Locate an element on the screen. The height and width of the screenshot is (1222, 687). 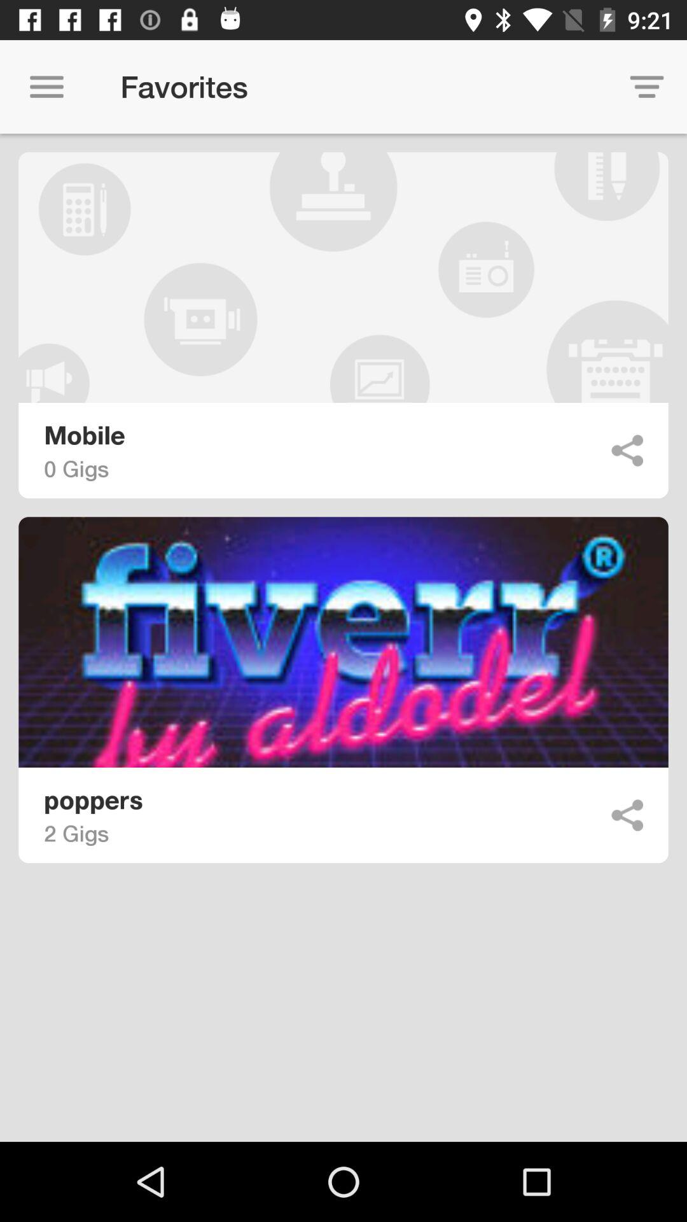
share the article is located at coordinates (627, 451).